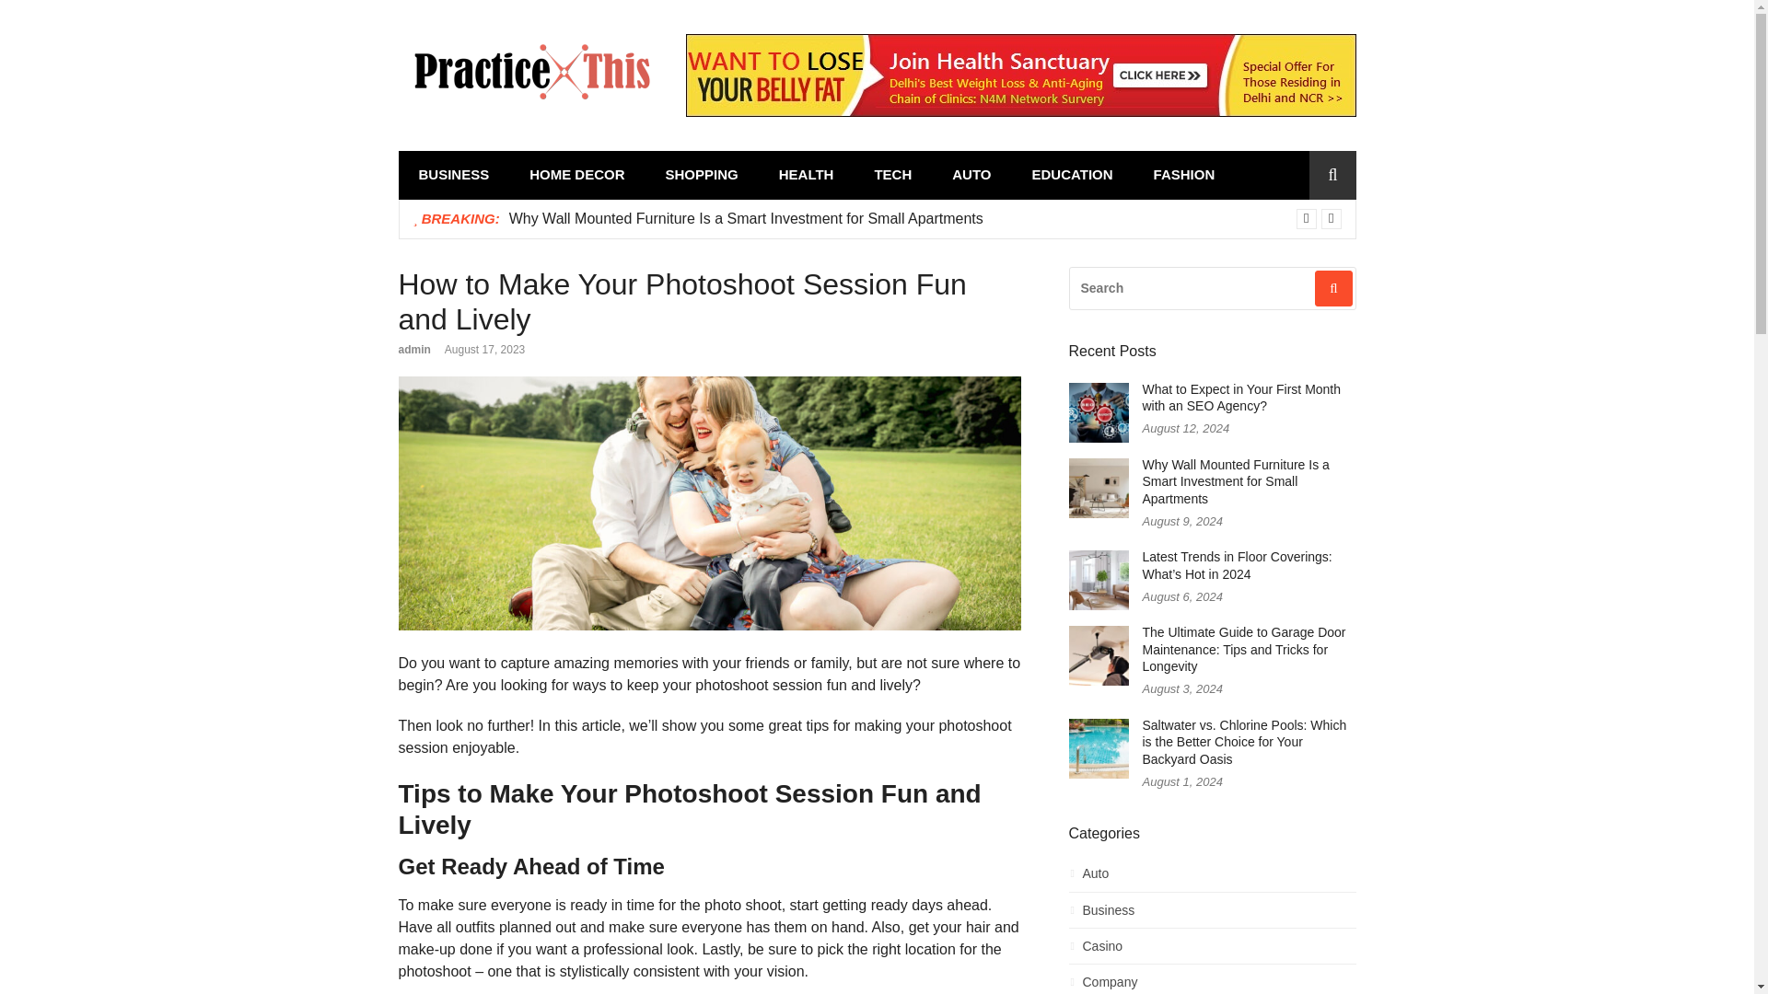  What do you see at coordinates (1184, 175) in the screenshot?
I see `FASHION` at bounding box center [1184, 175].